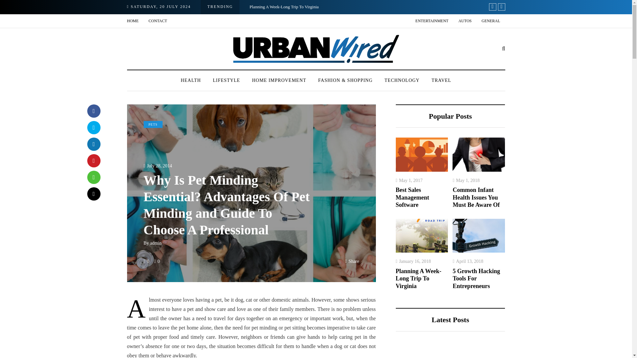 Image resolution: width=637 pixels, height=358 pixels. I want to click on CONTACT, so click(158, 21).